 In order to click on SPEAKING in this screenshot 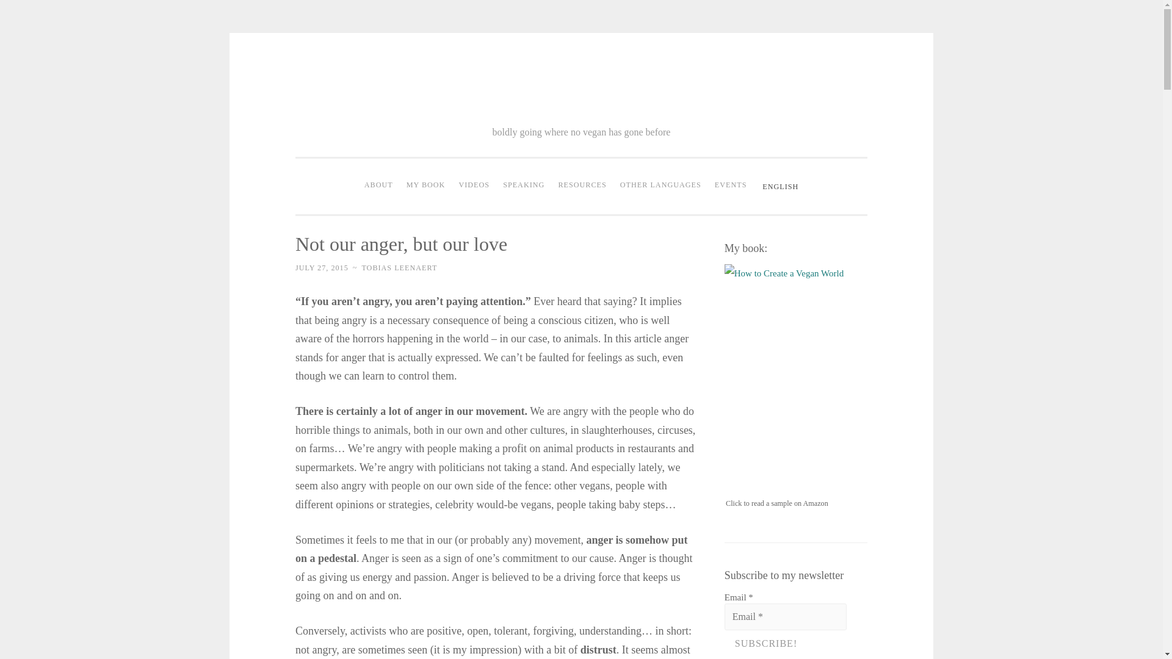, I will do `click(523, 185)`.